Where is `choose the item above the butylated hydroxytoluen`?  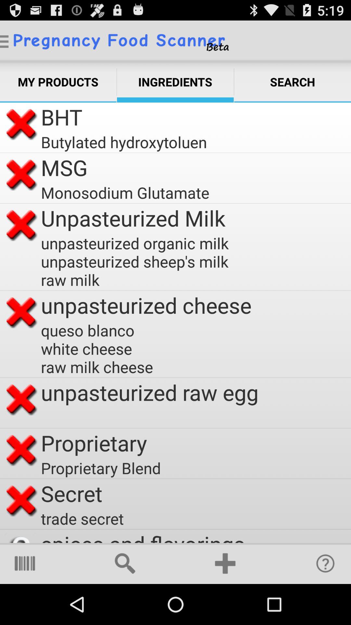 choose the item above the butylated hydroxytoluen is located at coordinates (62, 117).